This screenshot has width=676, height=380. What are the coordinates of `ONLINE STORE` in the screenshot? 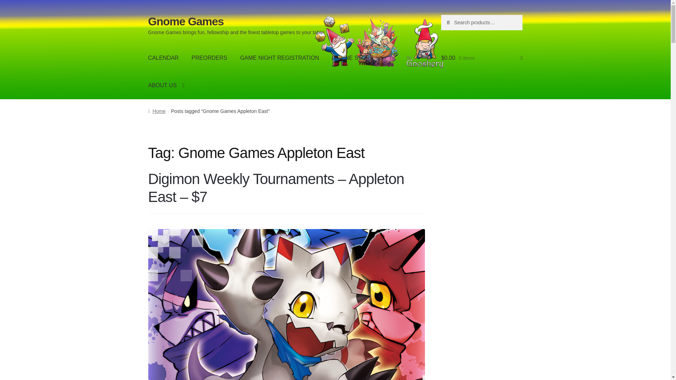 It's located at (357, 58).